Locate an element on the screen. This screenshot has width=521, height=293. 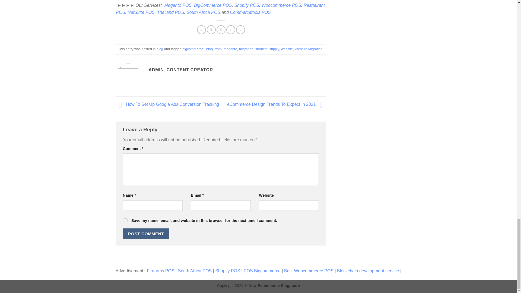
shopify pos is located at coordinates (246, 5).